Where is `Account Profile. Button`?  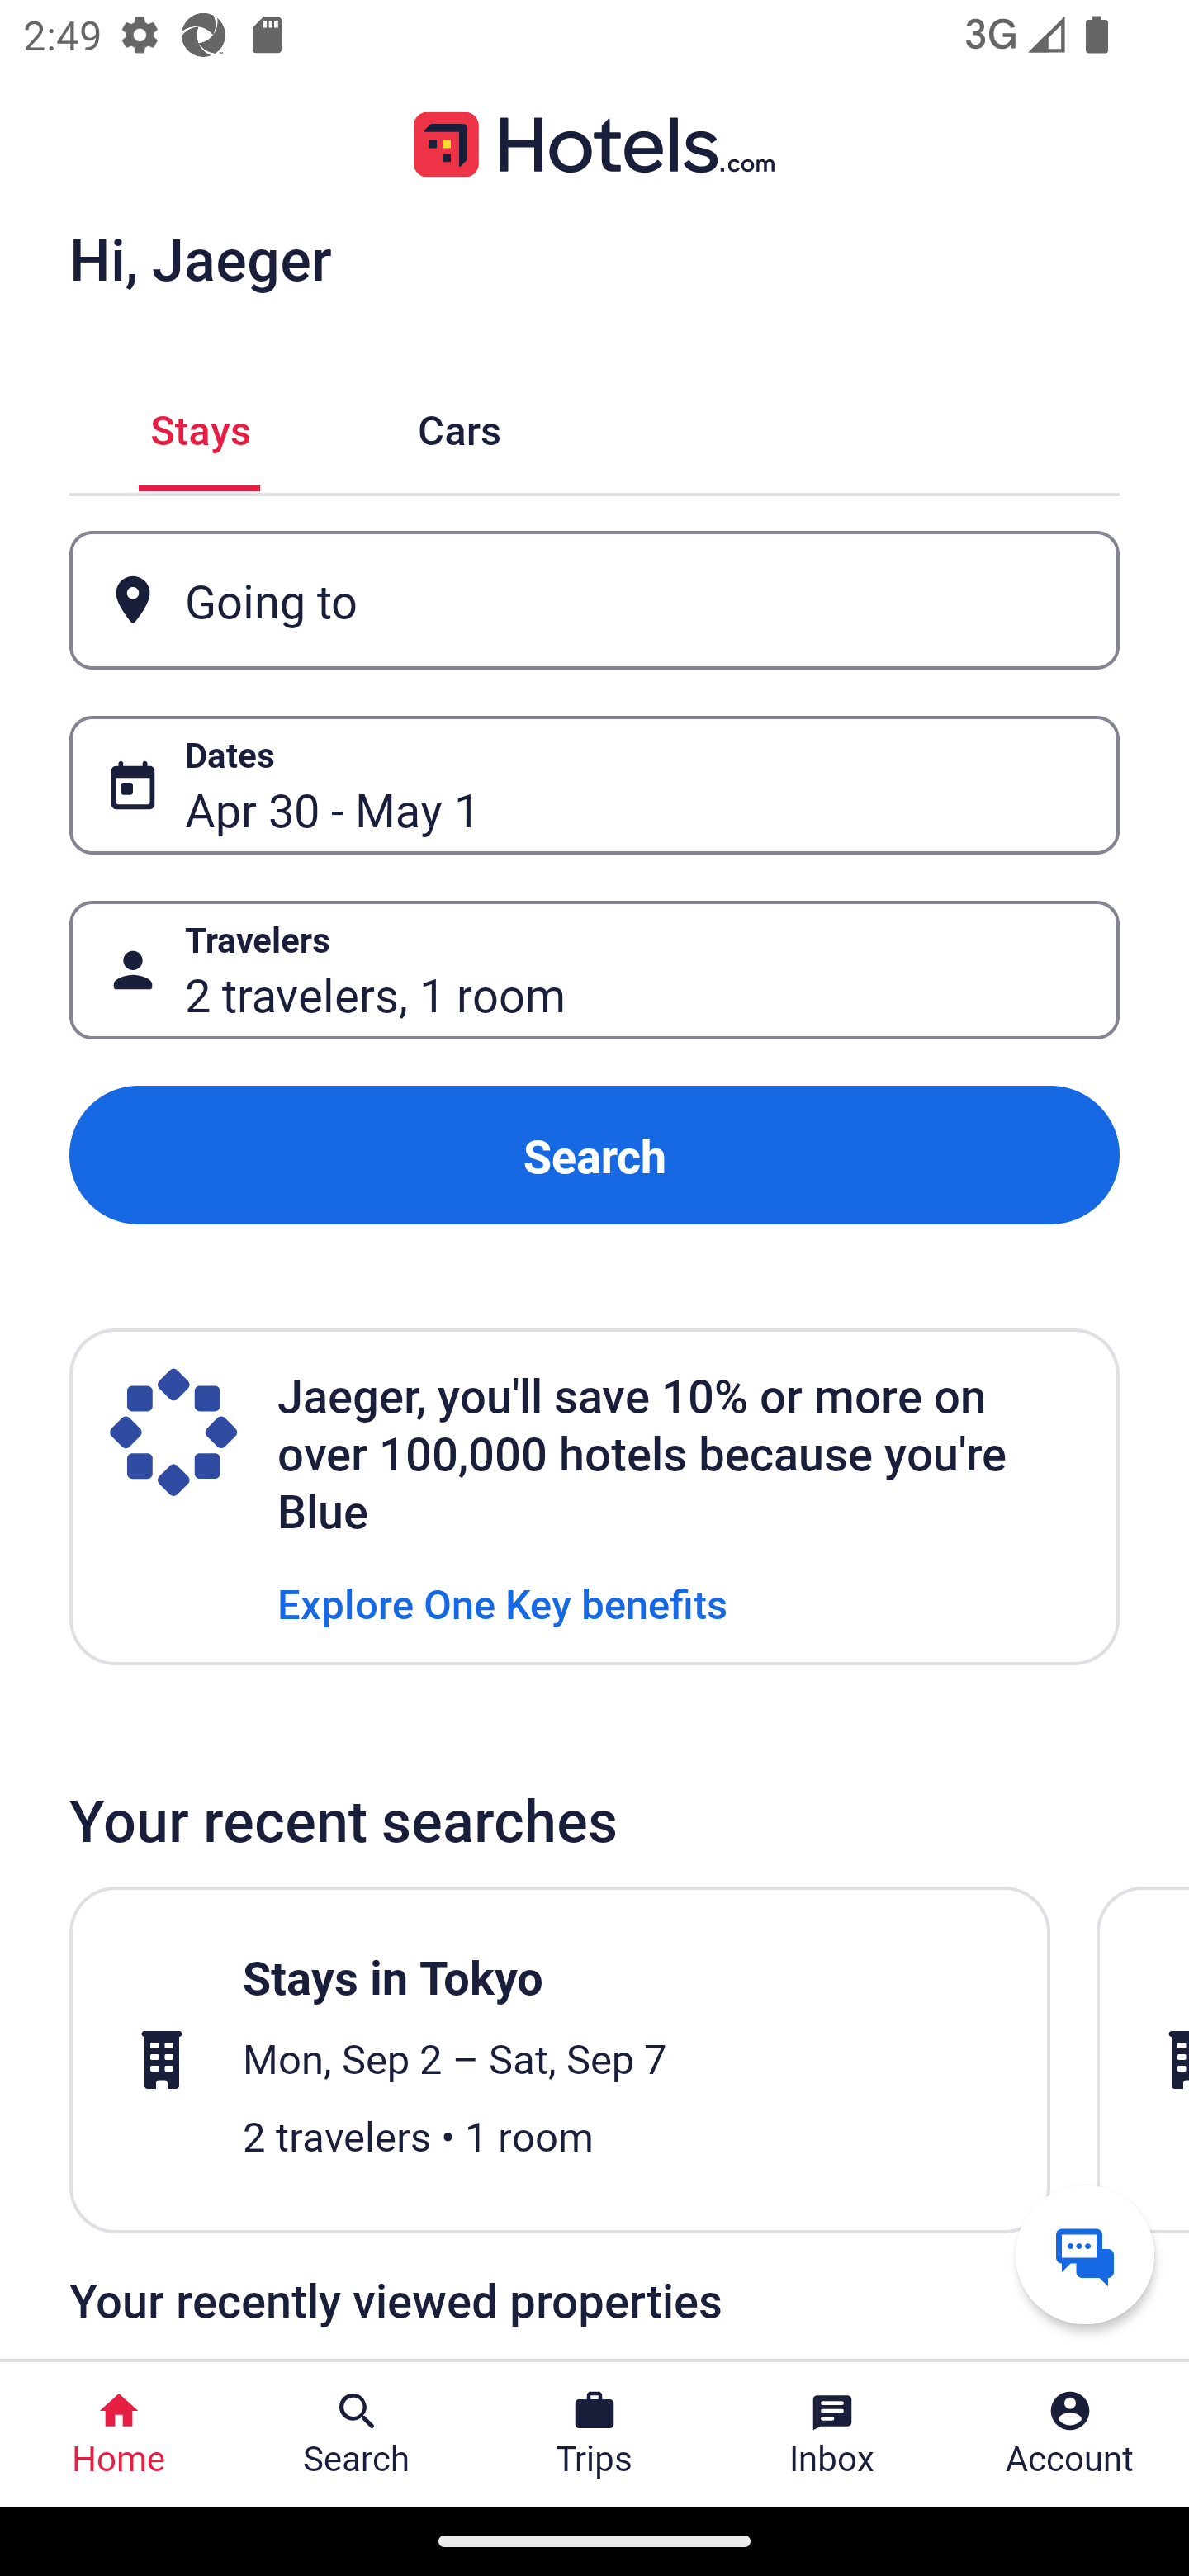 Account Profile. Button is located at coordinates (1070, 2434).